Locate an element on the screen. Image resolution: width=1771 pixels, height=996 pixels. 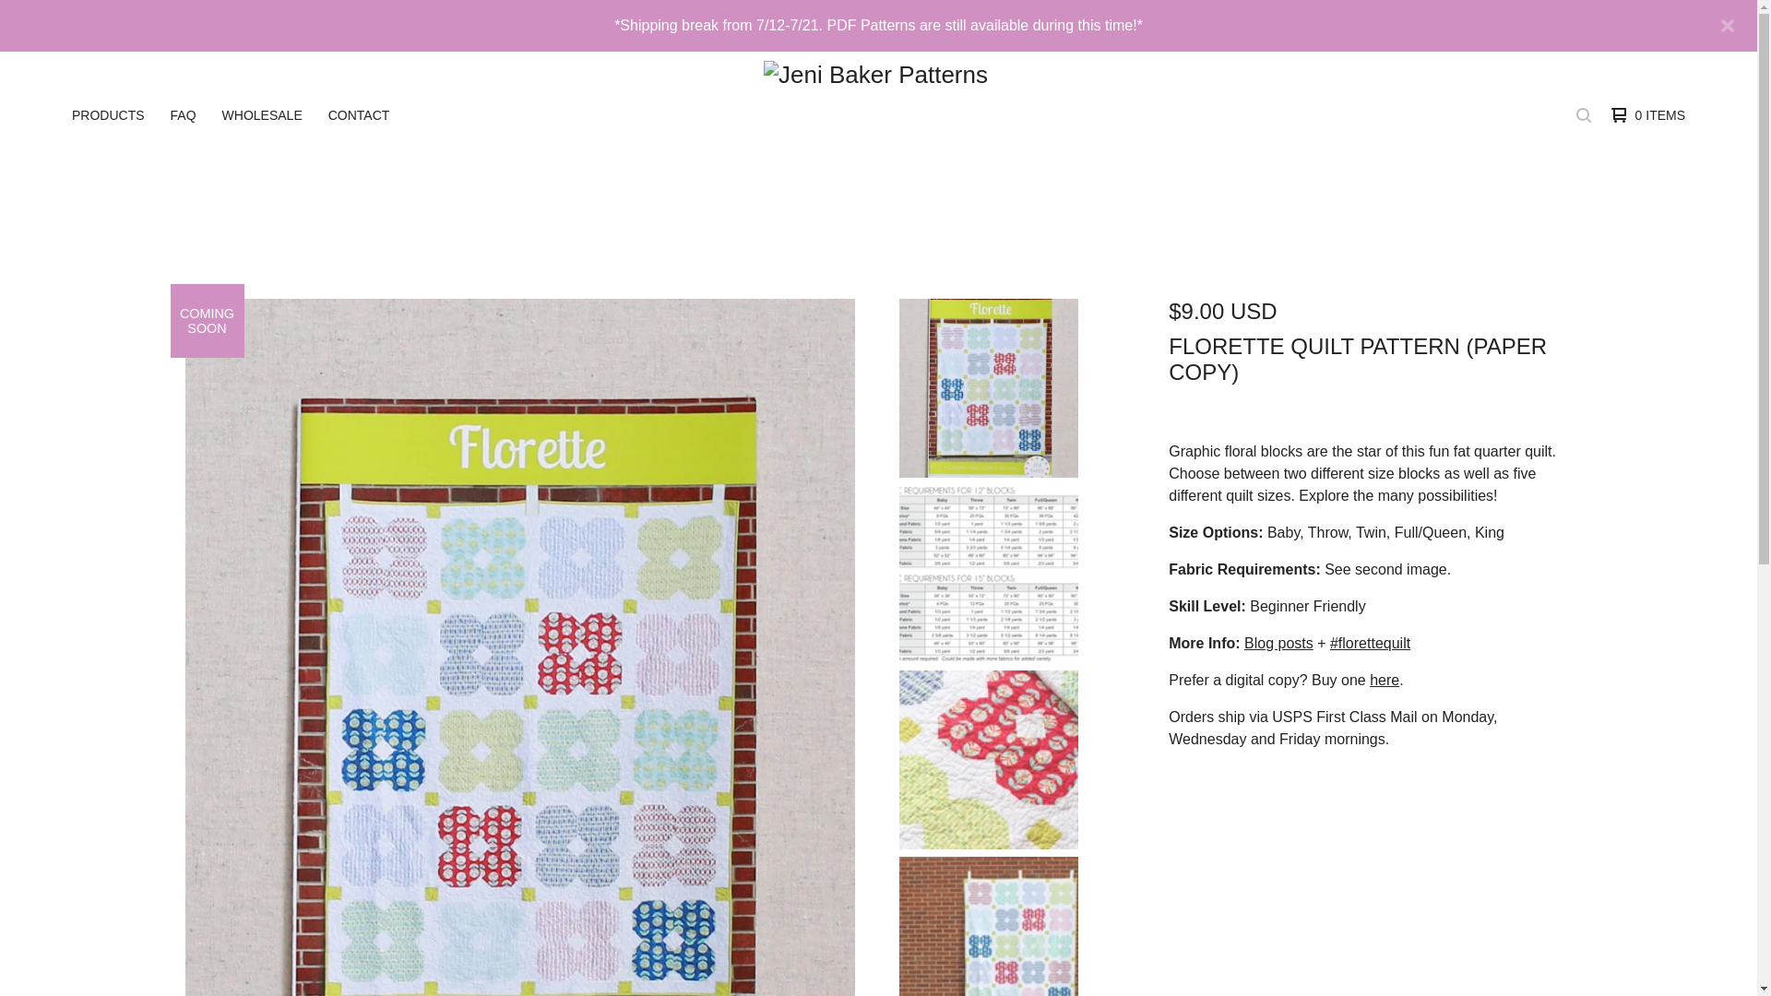
View FAQ is located at coordinates (183, 115).